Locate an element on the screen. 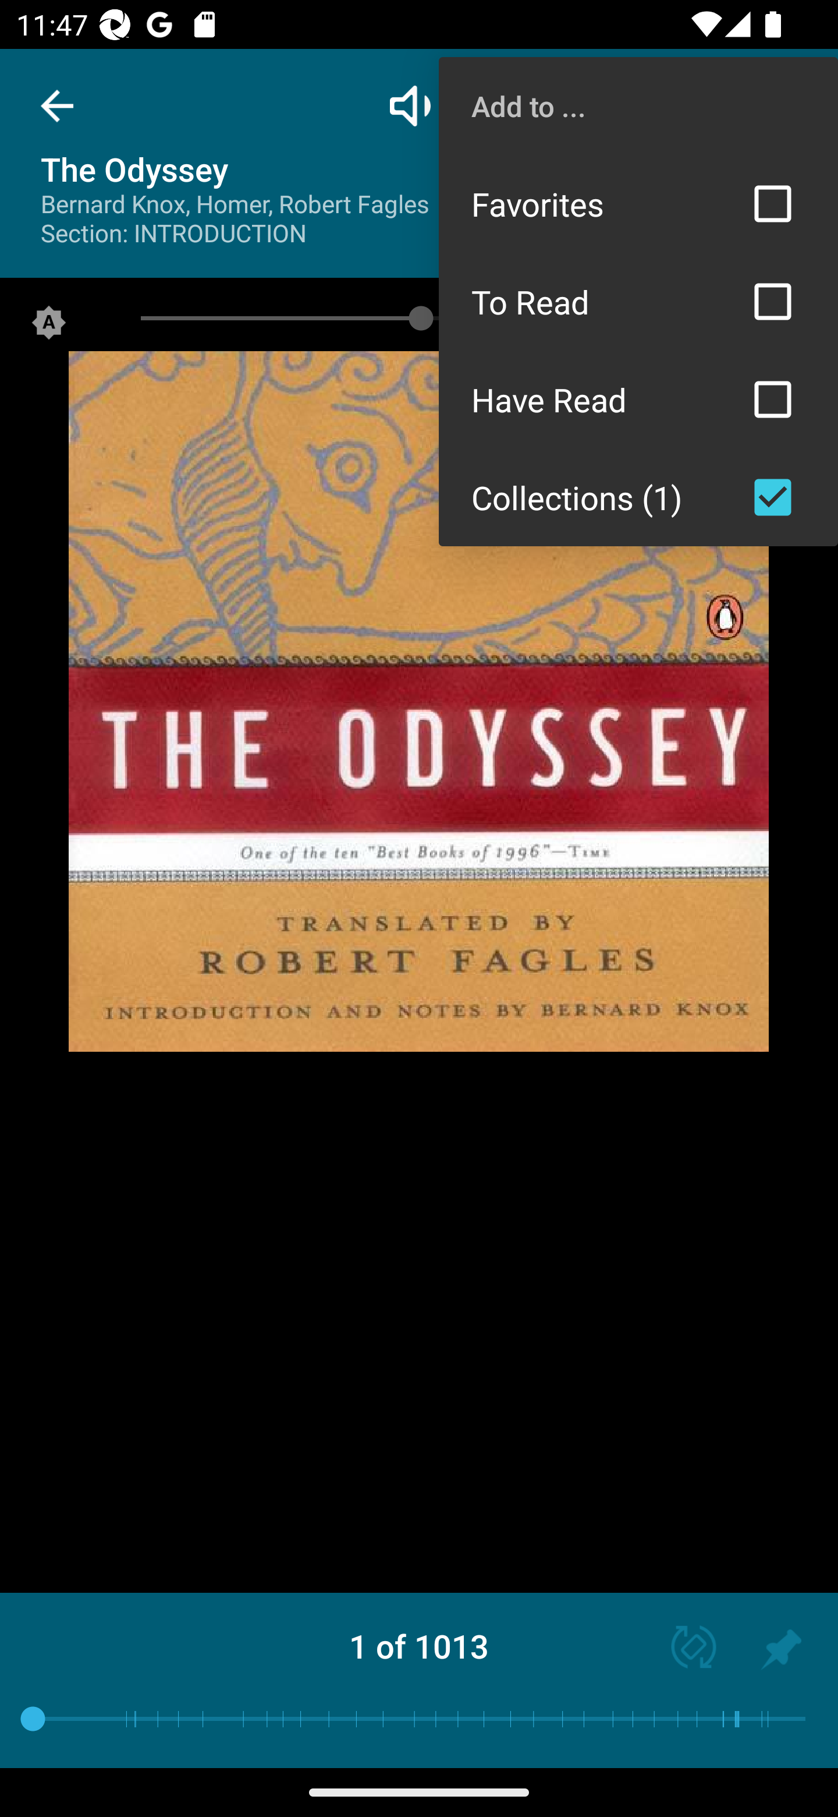  Favorites is located at coordinates (638, 203).